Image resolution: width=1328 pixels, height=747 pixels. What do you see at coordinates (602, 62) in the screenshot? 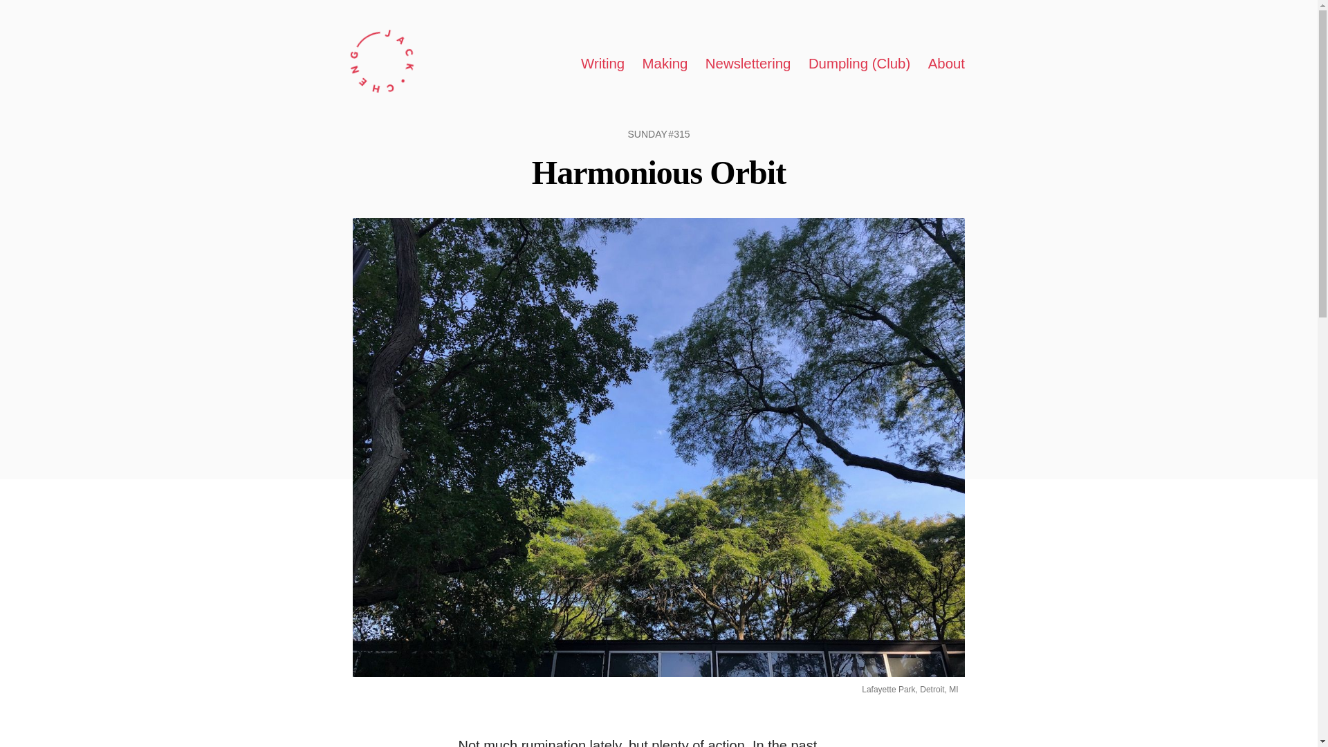
I see `Writing` at bounding box center [602, 62].